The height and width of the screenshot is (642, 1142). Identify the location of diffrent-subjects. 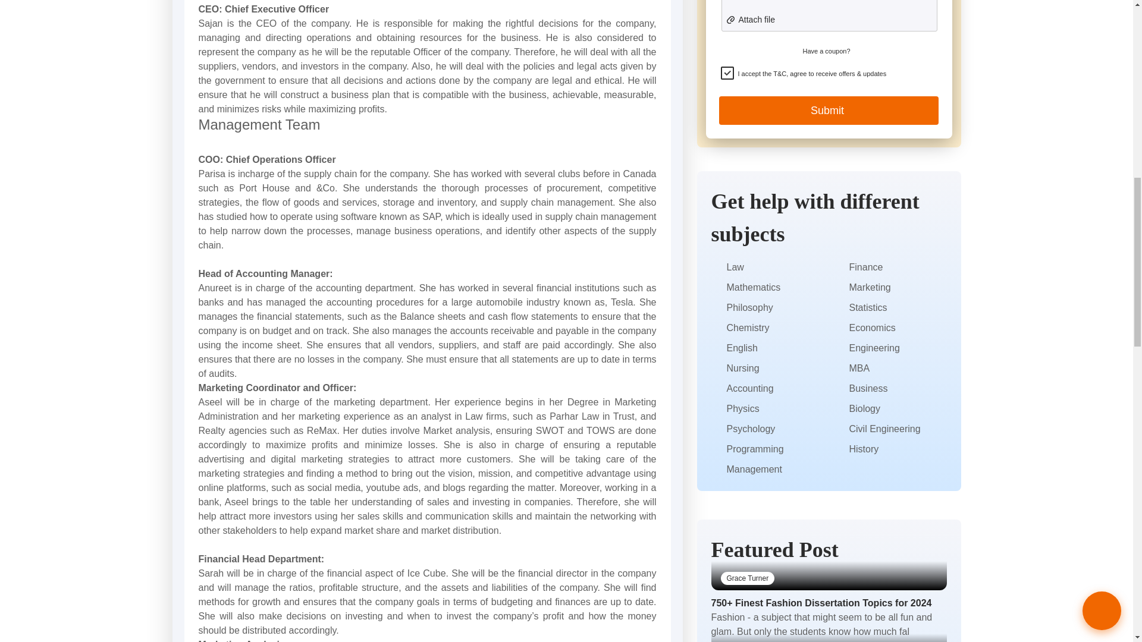
(716, 267).